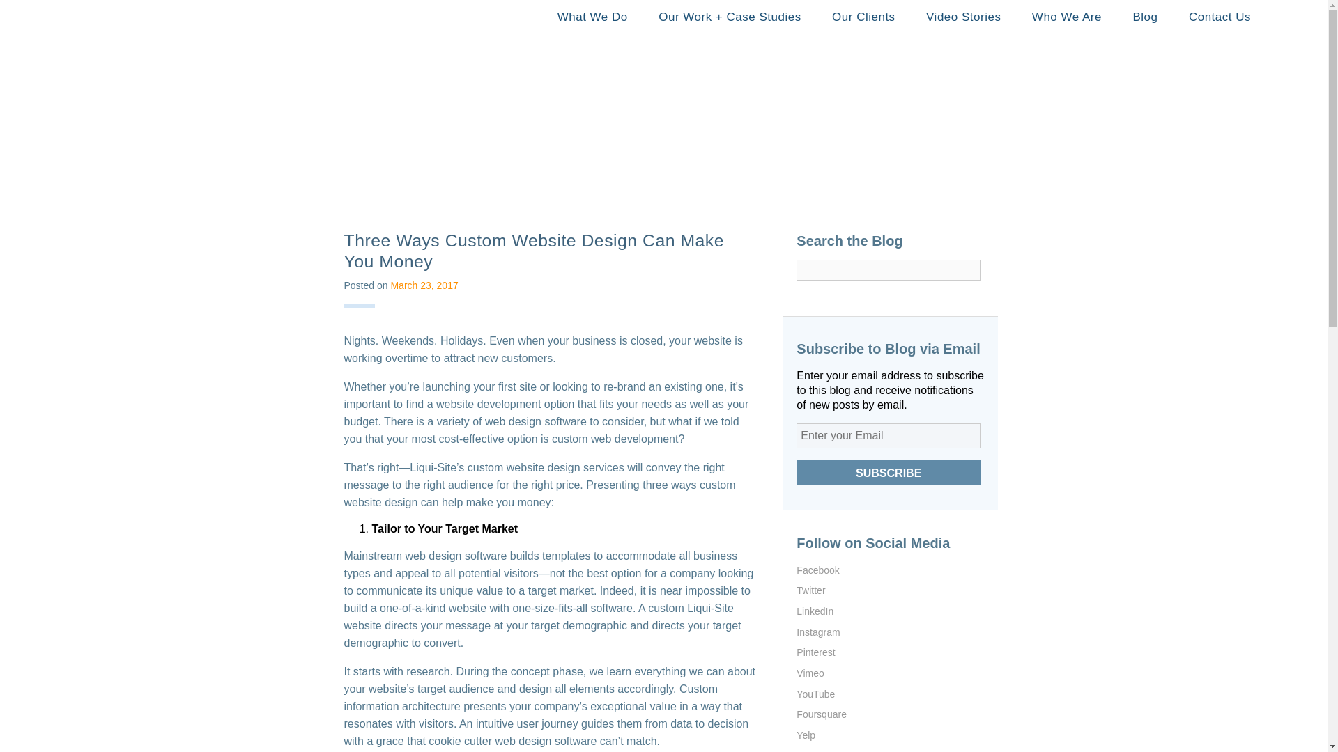 Image resolution: width=1338 pixels, height=752 pixels. I want to click on Video Stories, so click(963, 17).